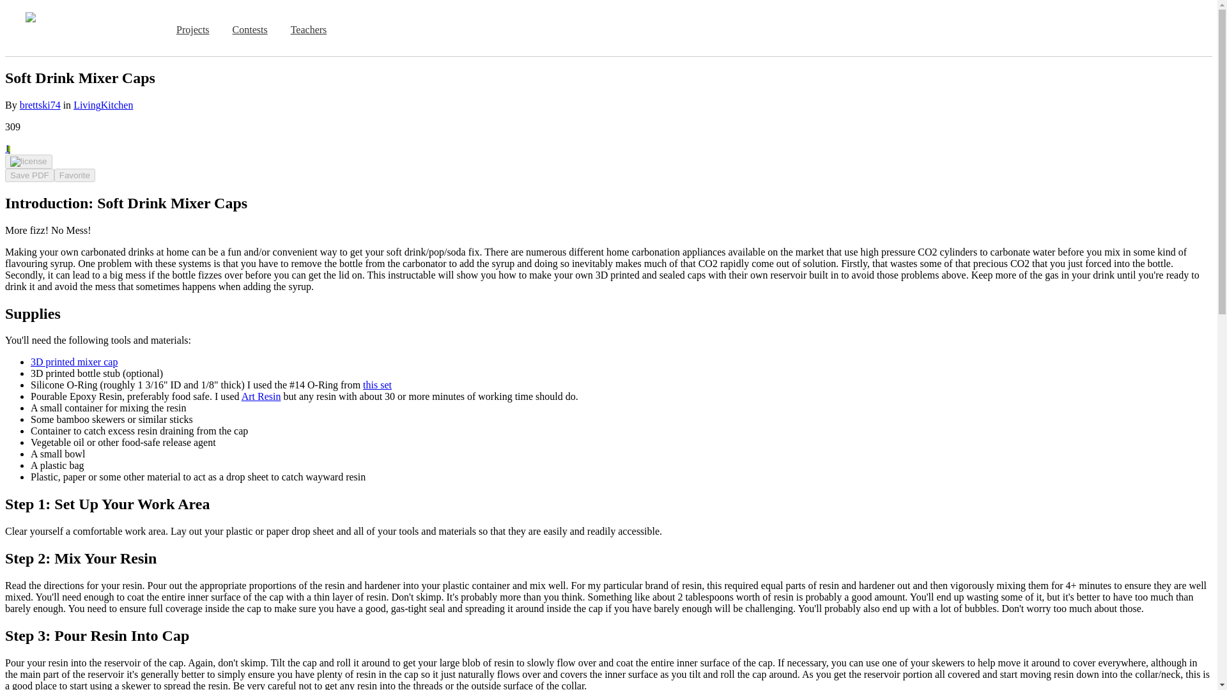 Image resolution: width=1227 pixels, height=690 pixels. I want to click on Living, so click(87, 105).